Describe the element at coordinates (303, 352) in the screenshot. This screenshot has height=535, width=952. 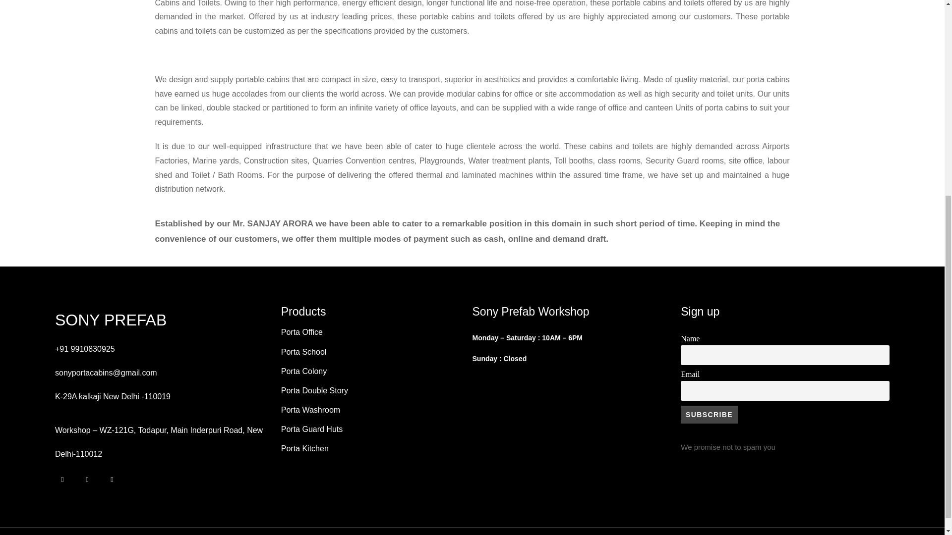
I see `Porta School` at that location.